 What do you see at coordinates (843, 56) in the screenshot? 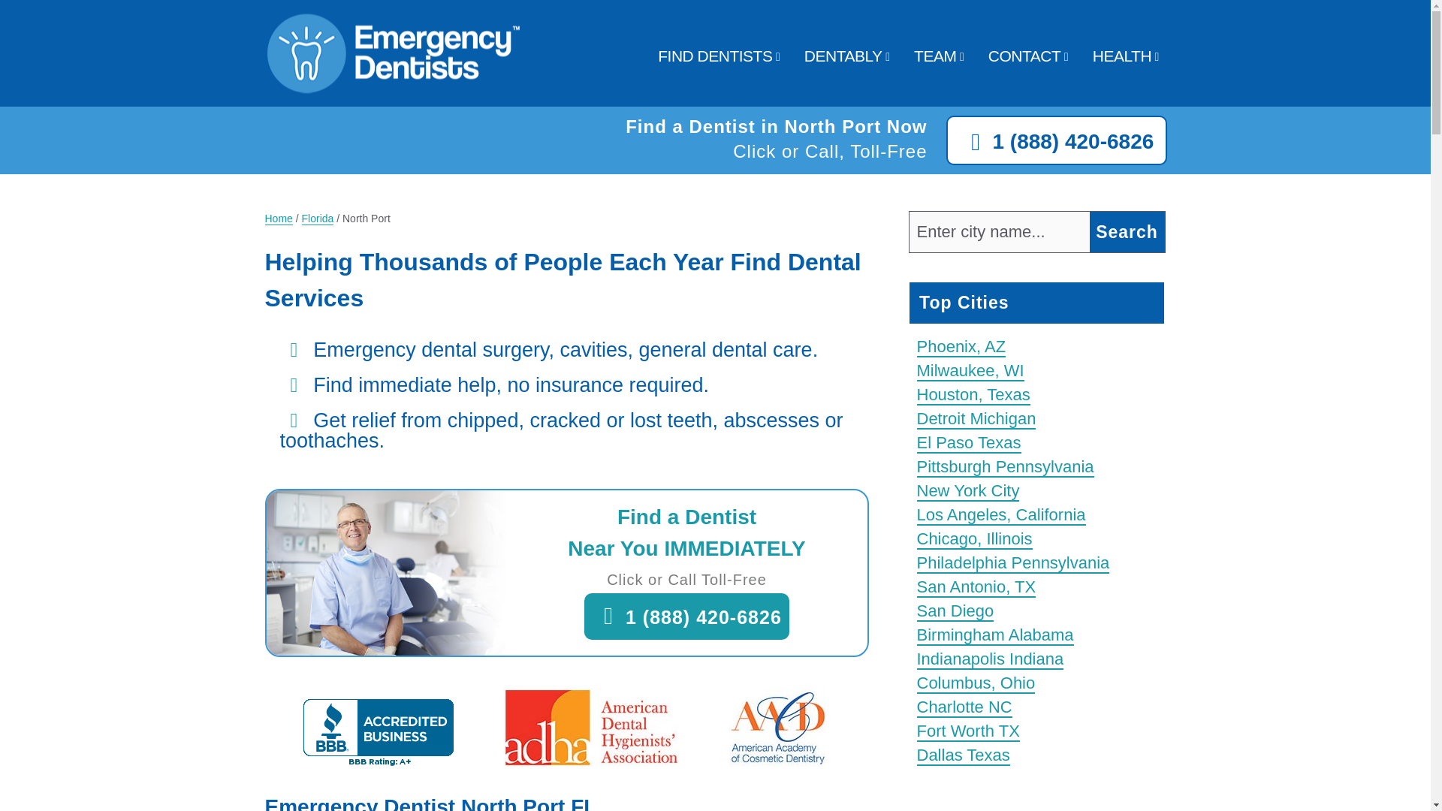
I see `DENTABLY` at bounding box center [843, 56].